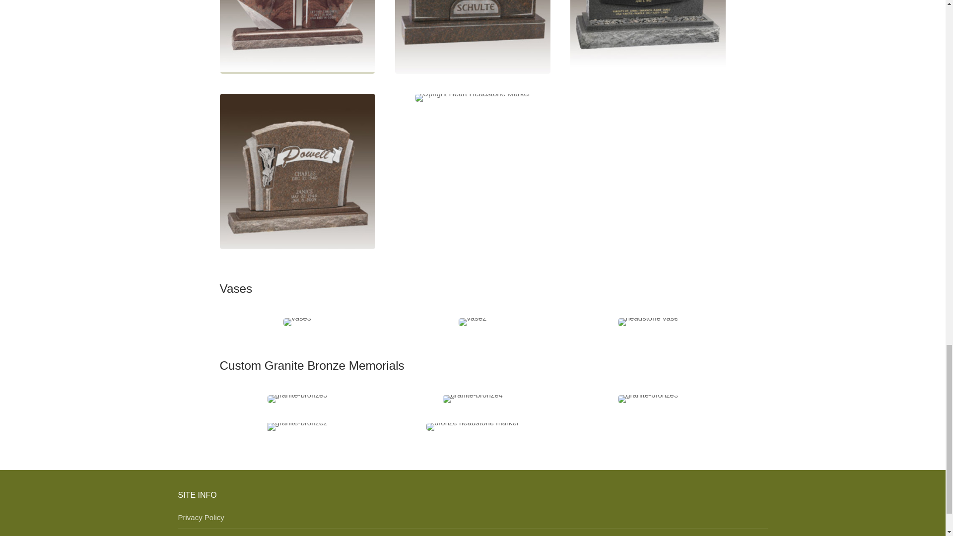 The image size is (953, 536). I want to click on vase3, so click(297, 322).